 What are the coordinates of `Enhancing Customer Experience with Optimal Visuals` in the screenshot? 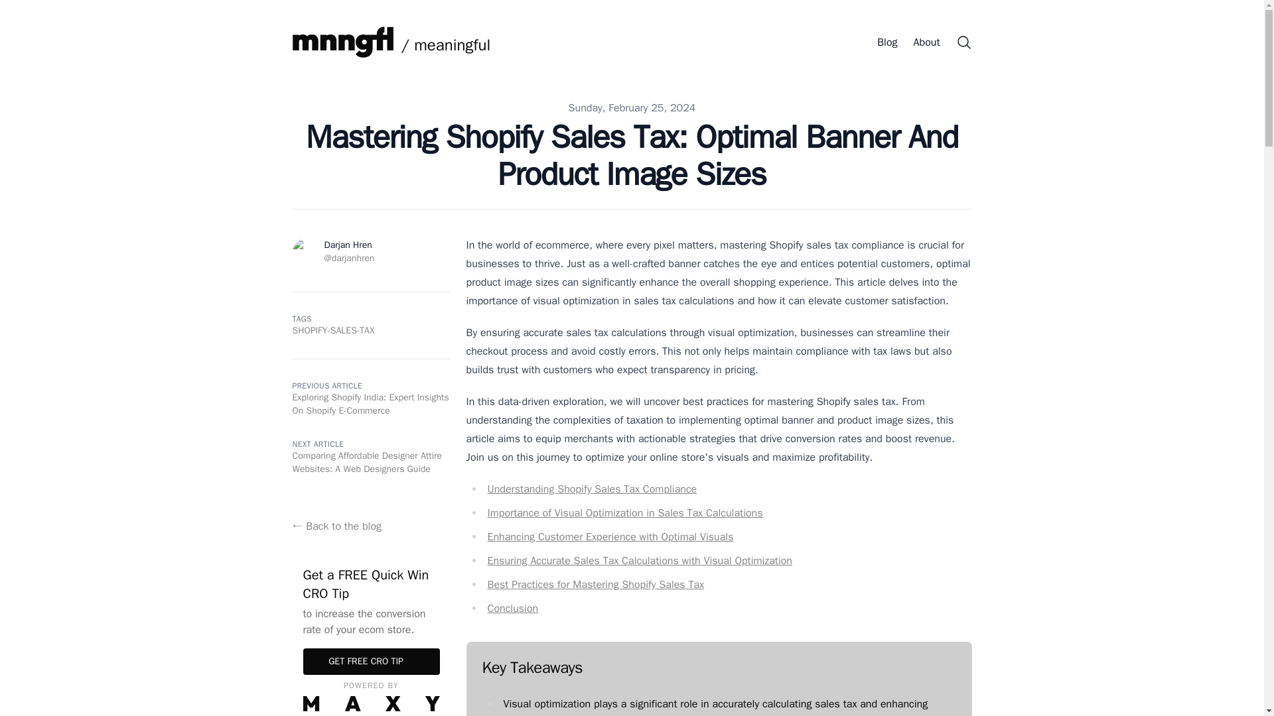 It's located at (610, 537).